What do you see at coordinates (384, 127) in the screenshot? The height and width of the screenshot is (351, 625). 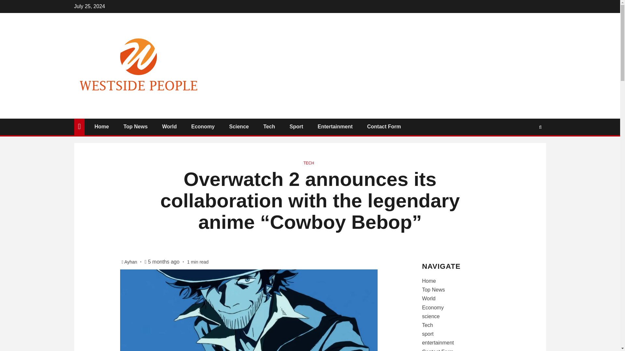 I see `Contact Form` at bounding box center [384, 127].